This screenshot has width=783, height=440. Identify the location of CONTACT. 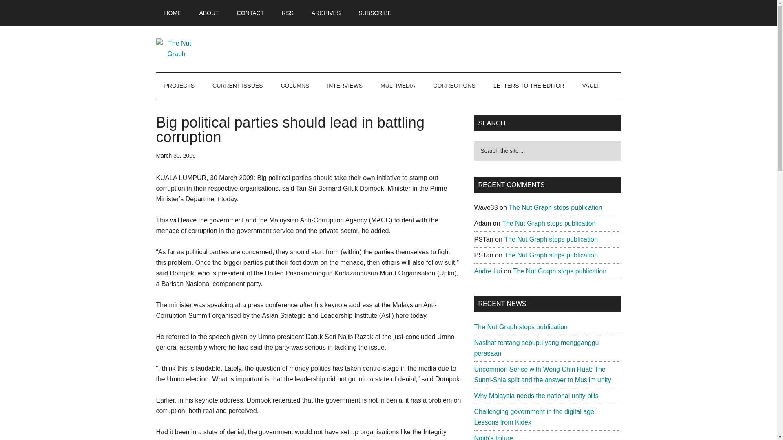
(250, 13).